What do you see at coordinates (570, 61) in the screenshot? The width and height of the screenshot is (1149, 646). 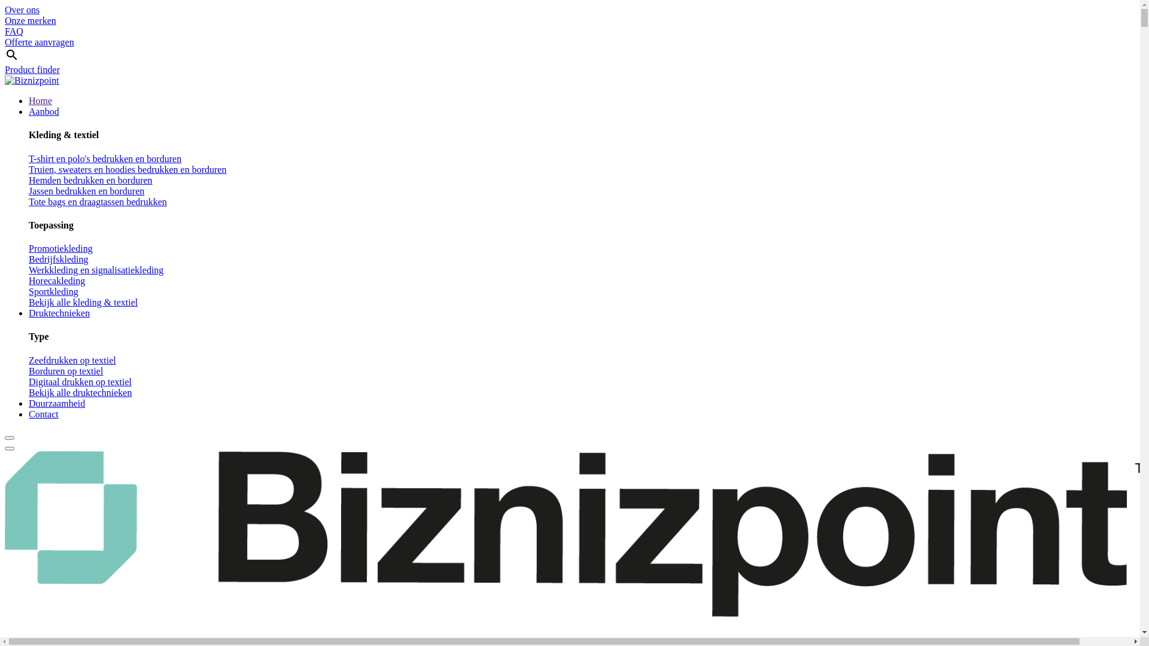 I see `Product finder` at bounding box center [570, 61].